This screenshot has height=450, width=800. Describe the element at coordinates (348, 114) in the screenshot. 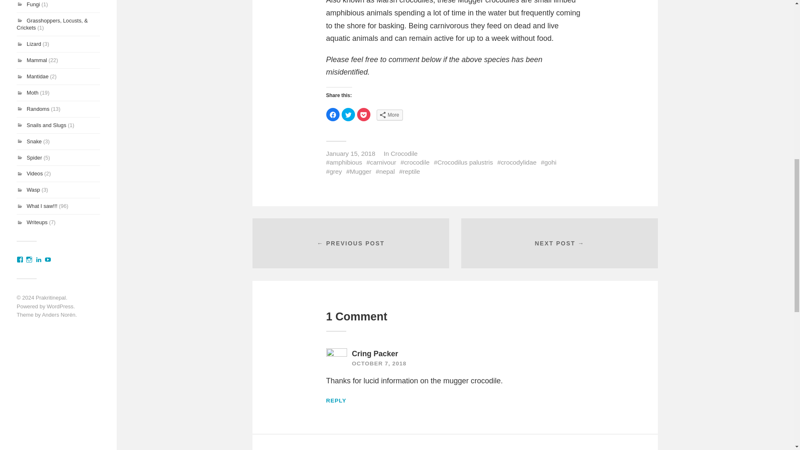

I see `Click to share on Twitter` at that location.